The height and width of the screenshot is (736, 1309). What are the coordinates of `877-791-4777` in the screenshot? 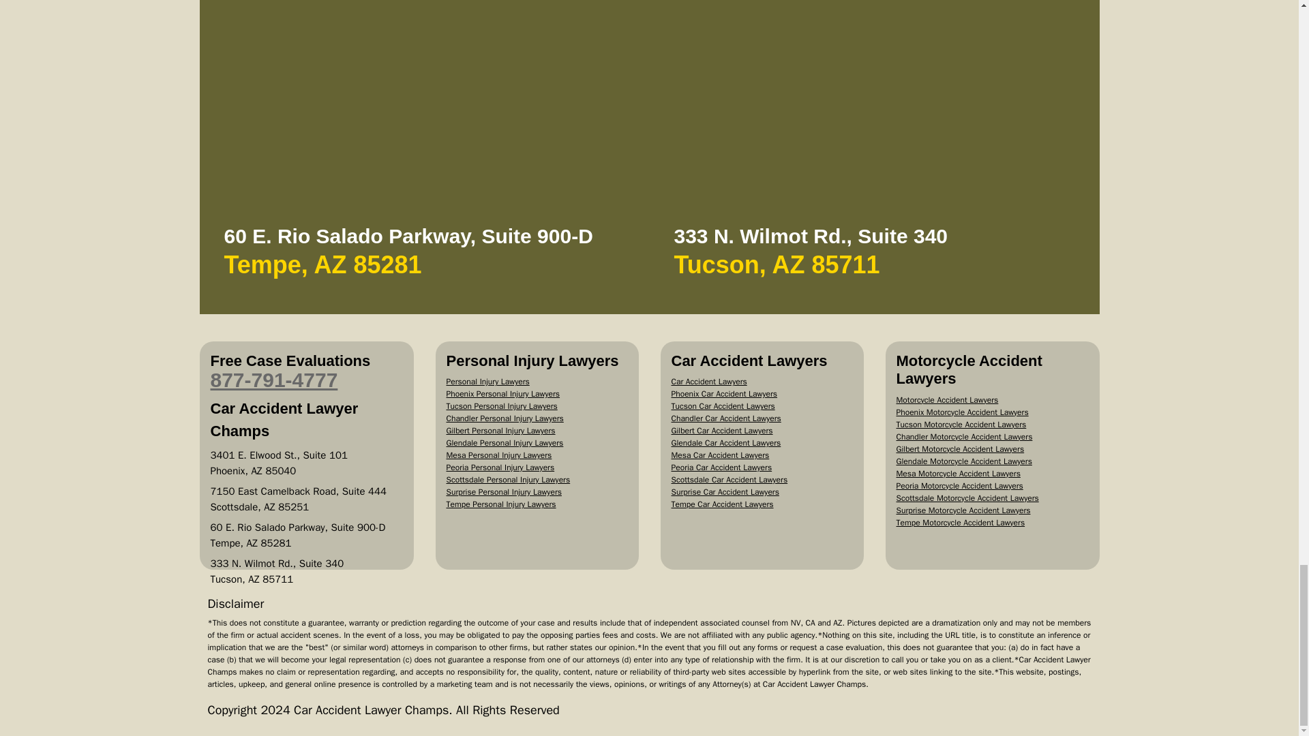 It's located at (273, 380).